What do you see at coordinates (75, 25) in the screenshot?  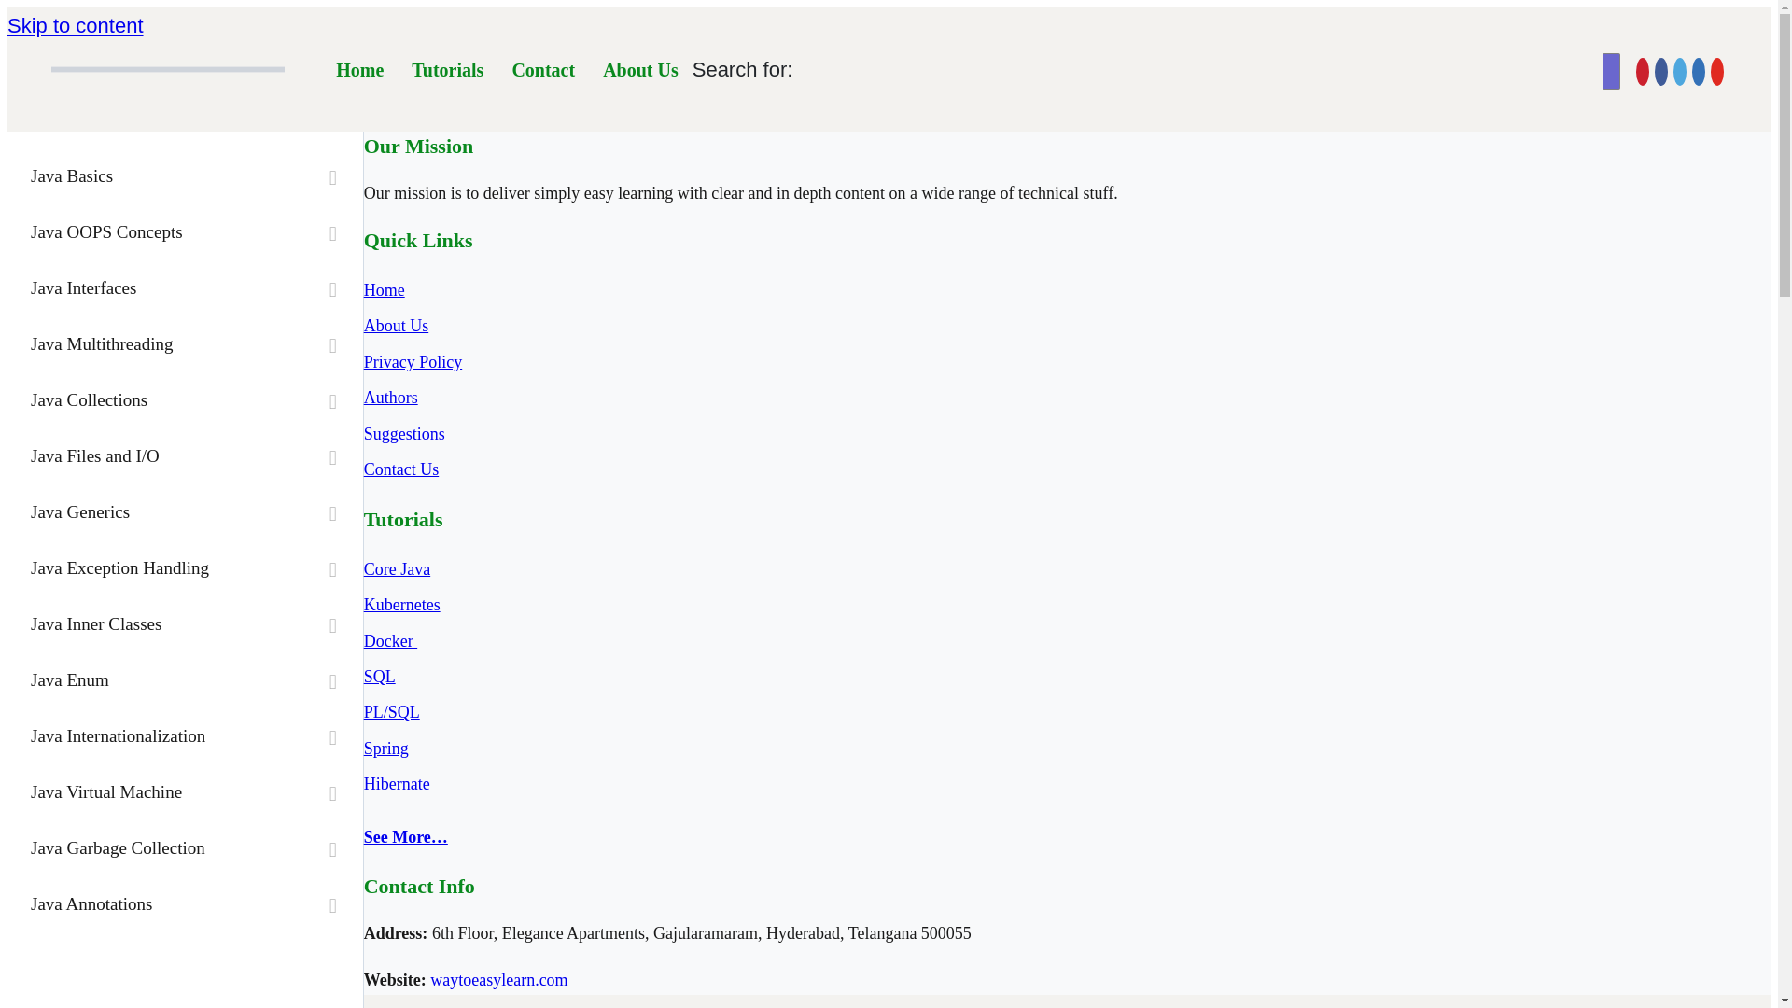 I see `Skip to content` at bounding box center [75, 25].